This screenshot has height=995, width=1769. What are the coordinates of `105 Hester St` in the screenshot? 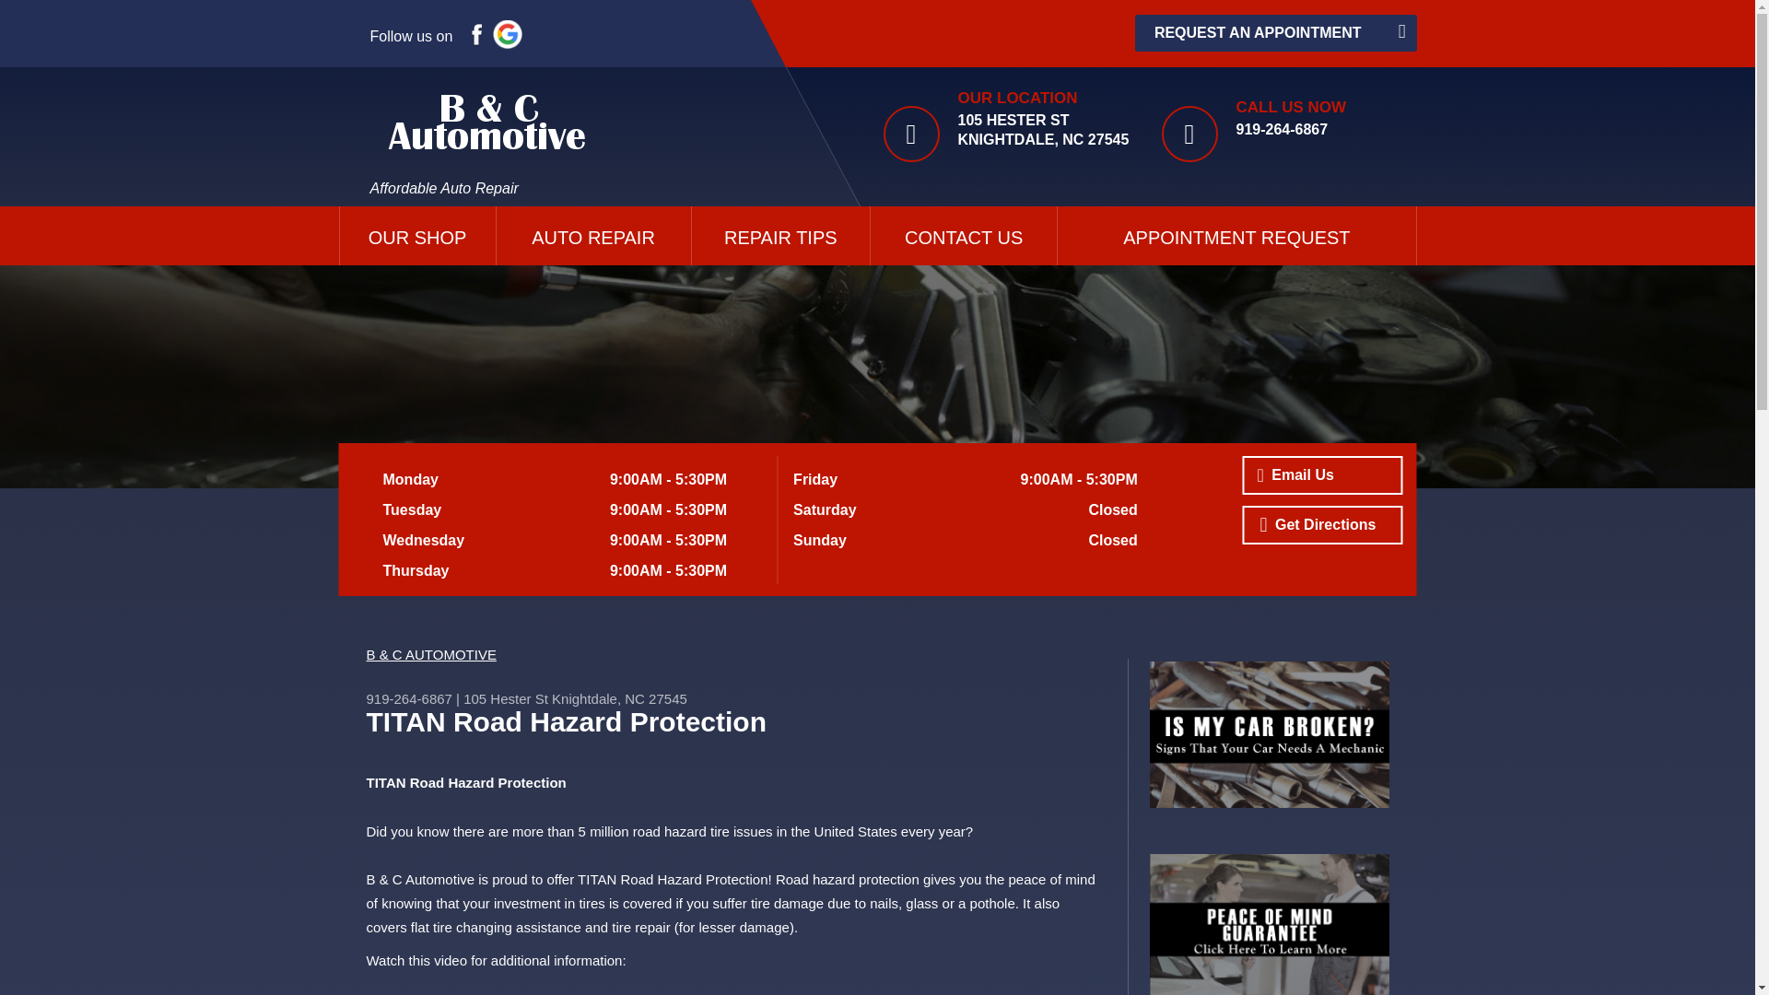 It's located at (506, 698).